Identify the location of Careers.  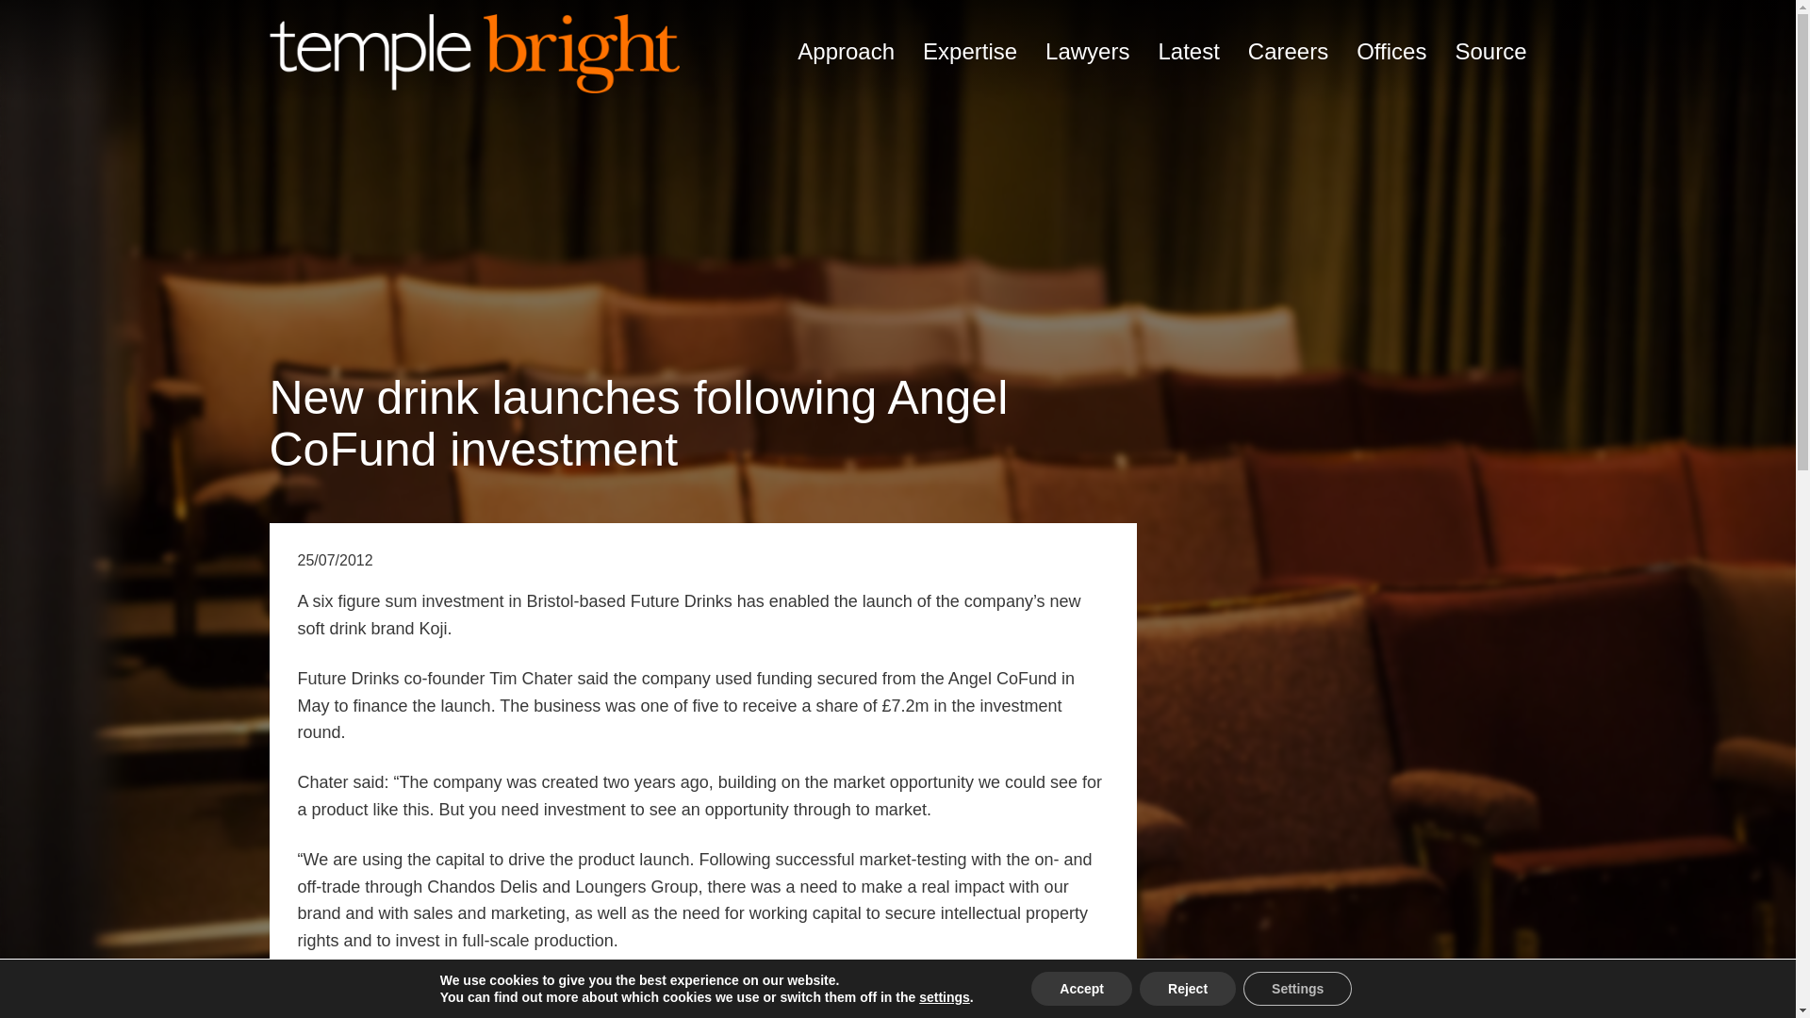
(1288, 51).